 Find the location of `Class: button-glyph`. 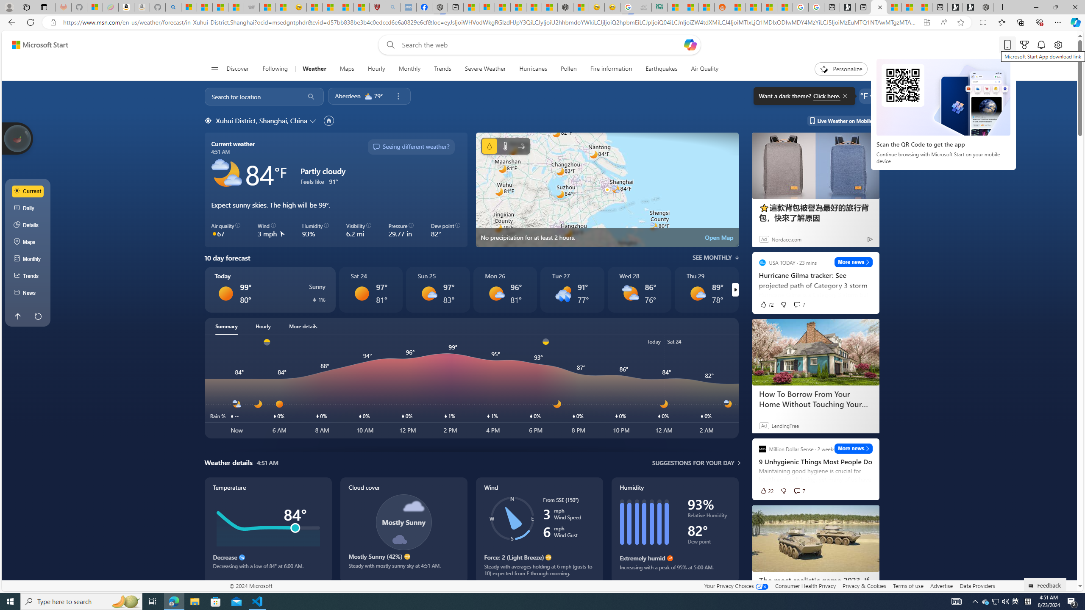

Class: button-glyph is located at coordinates (214, 69).